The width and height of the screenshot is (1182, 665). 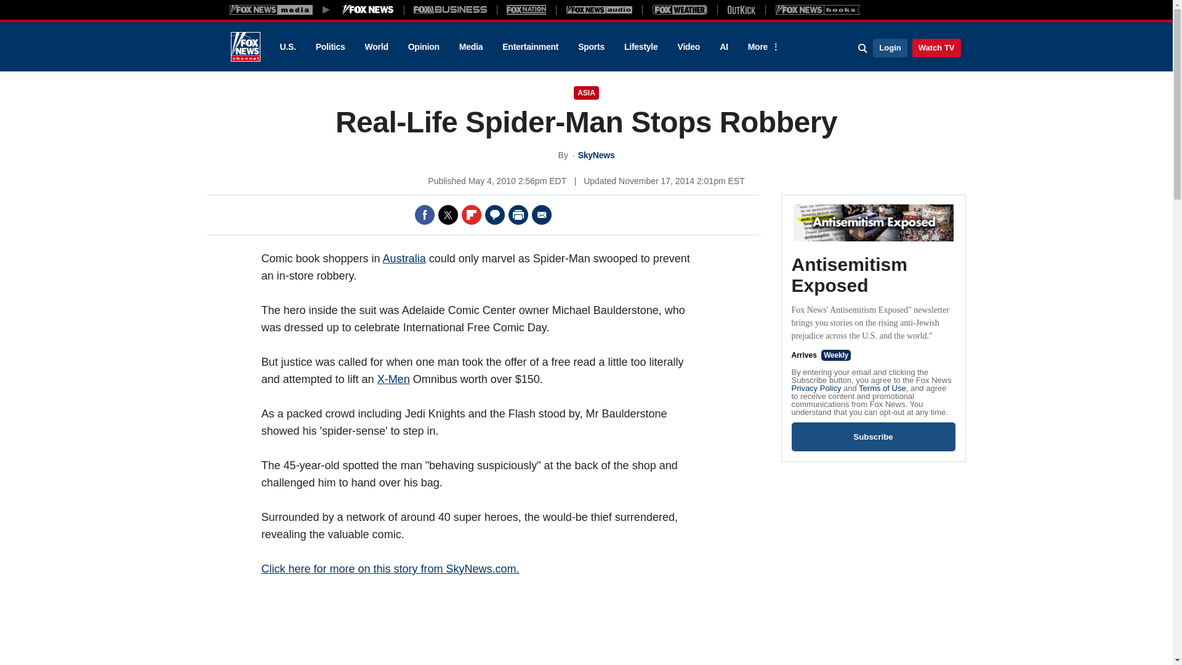 What do you see at coordinates (890, 47) in the screenshot?
I see `Login` at bounding box center [890, 47].